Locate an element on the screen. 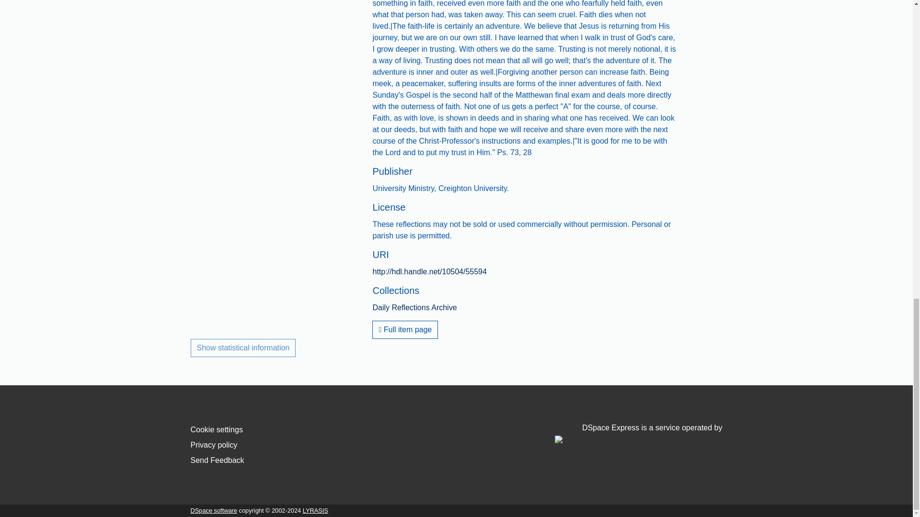 The image size is (920, 517). Daily Reflections Archive is located at coordinates (414, 307).